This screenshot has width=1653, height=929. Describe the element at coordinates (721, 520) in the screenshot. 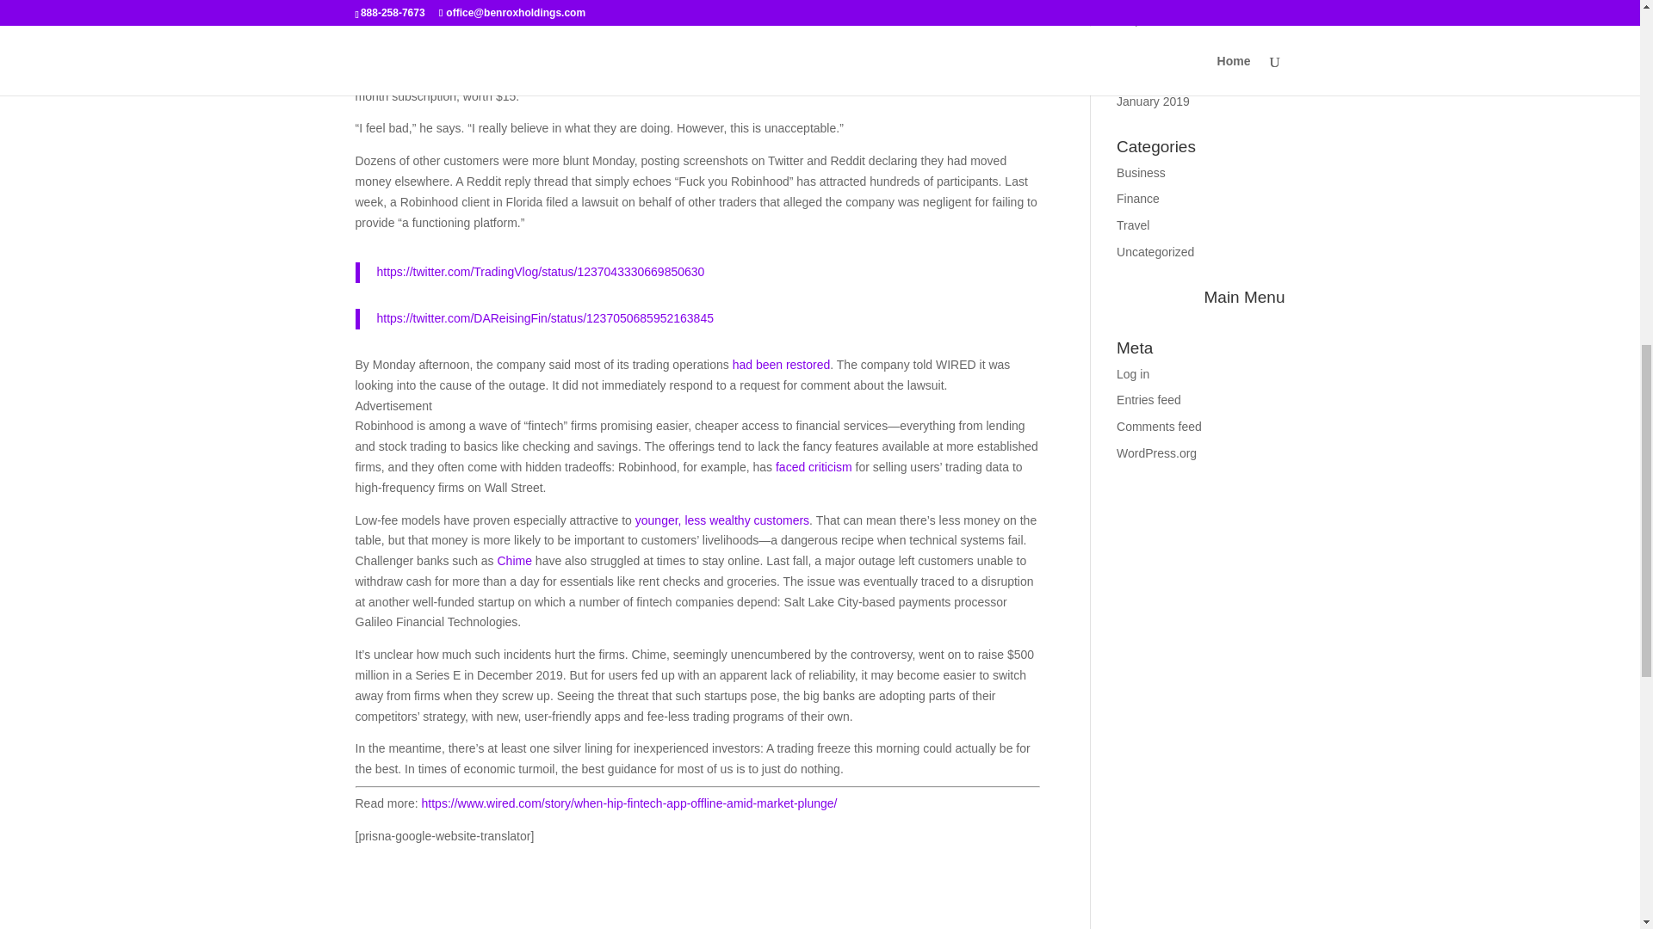

I see `younger, less wealthy customers` at that location.